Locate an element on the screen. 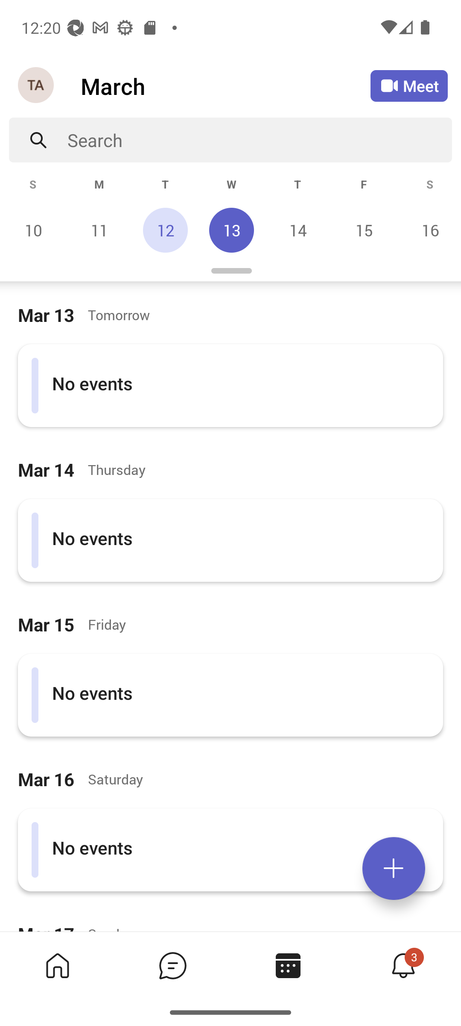  Expand meetings menu is located at coordinates (394, 868).